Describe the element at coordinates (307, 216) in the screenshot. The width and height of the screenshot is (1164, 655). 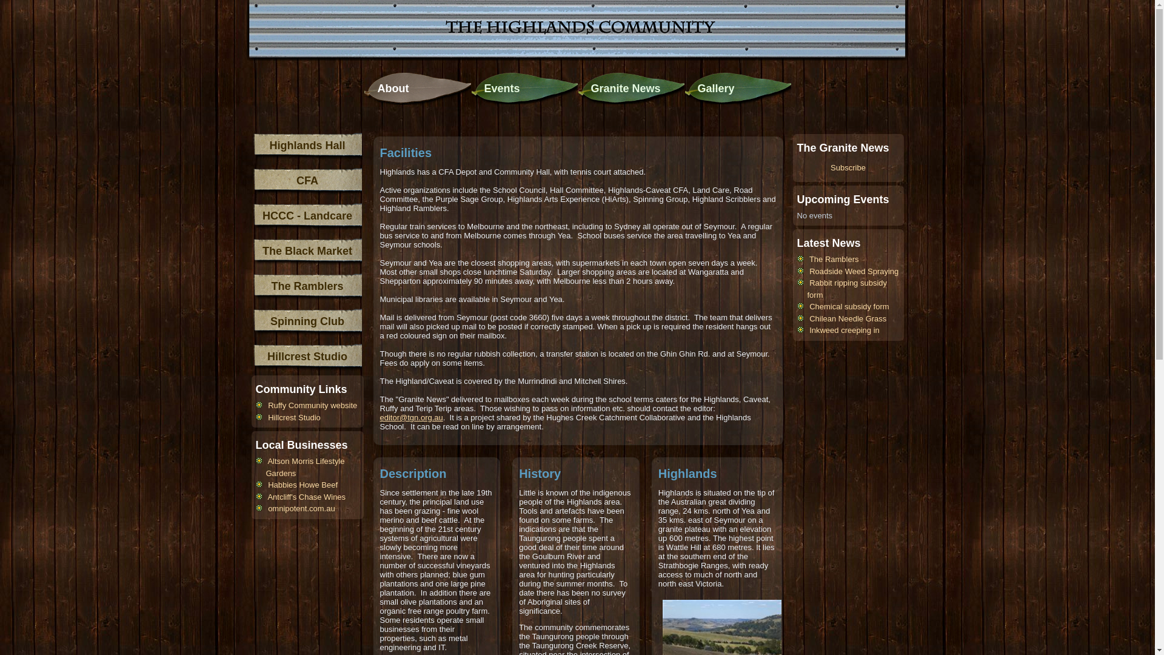
I see `HCCC - Landcare` at that location.